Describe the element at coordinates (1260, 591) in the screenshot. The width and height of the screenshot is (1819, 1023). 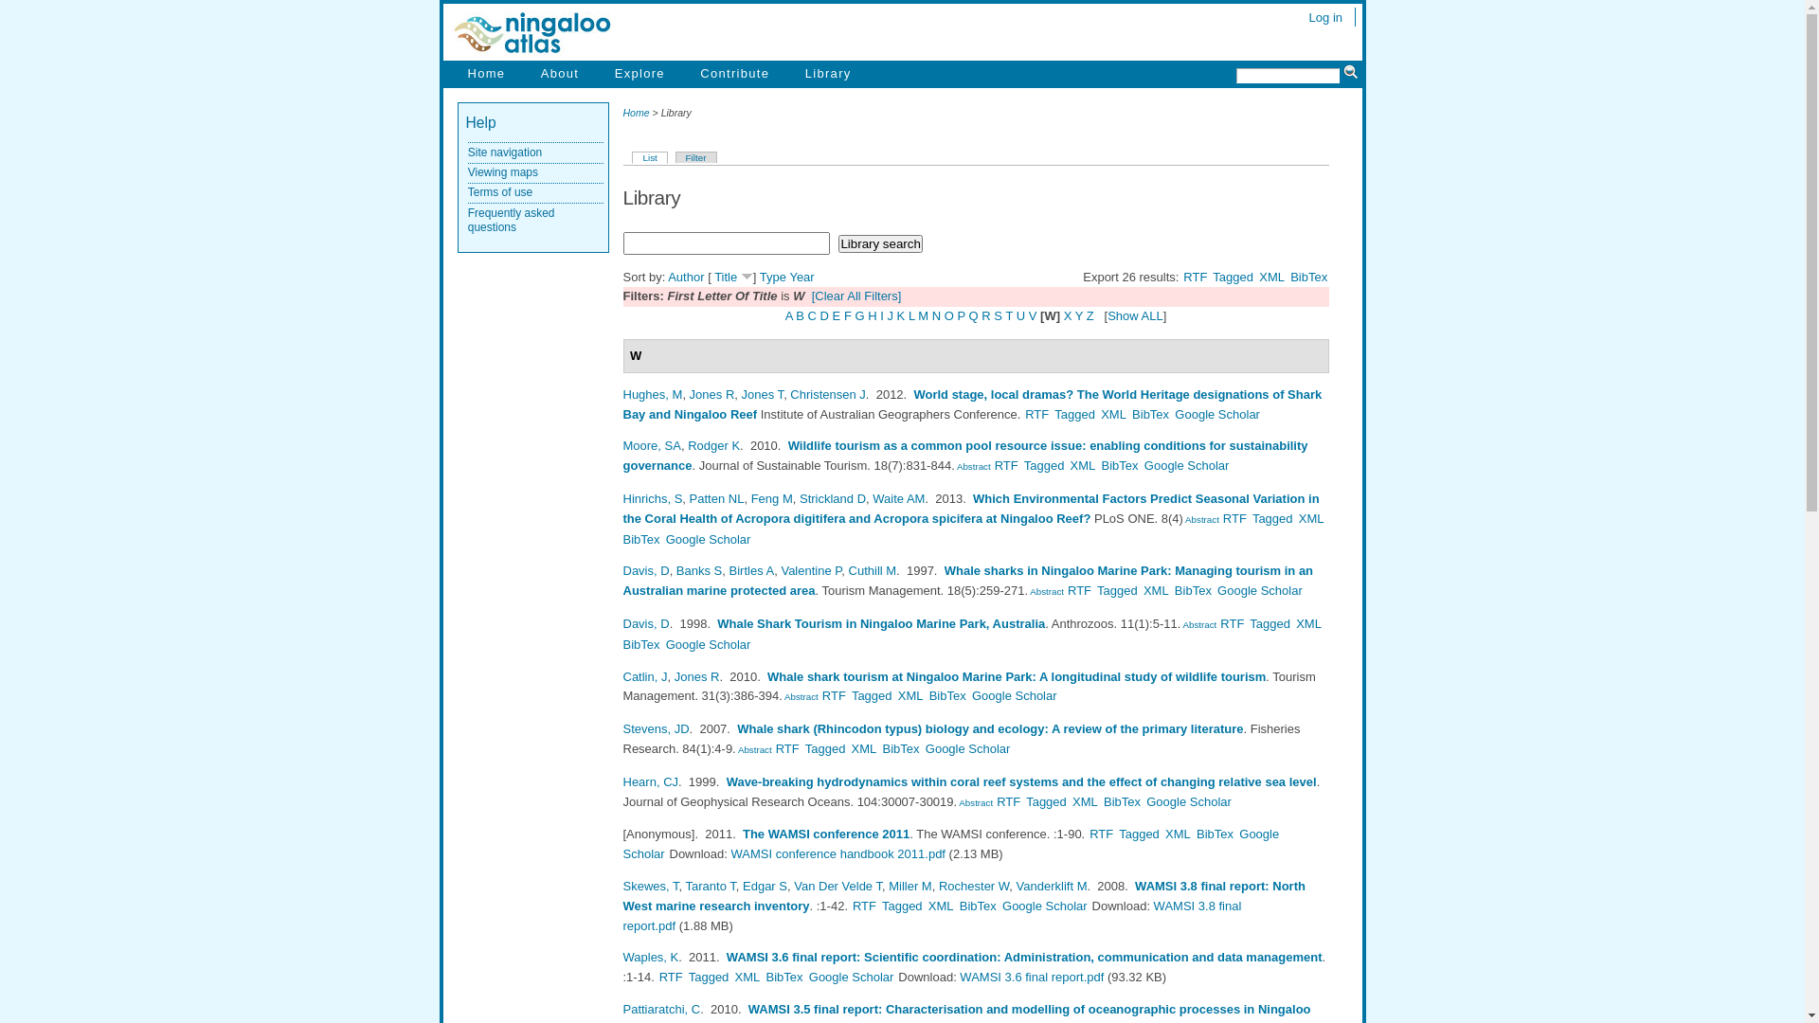
I see `Google Scholar` at that location.